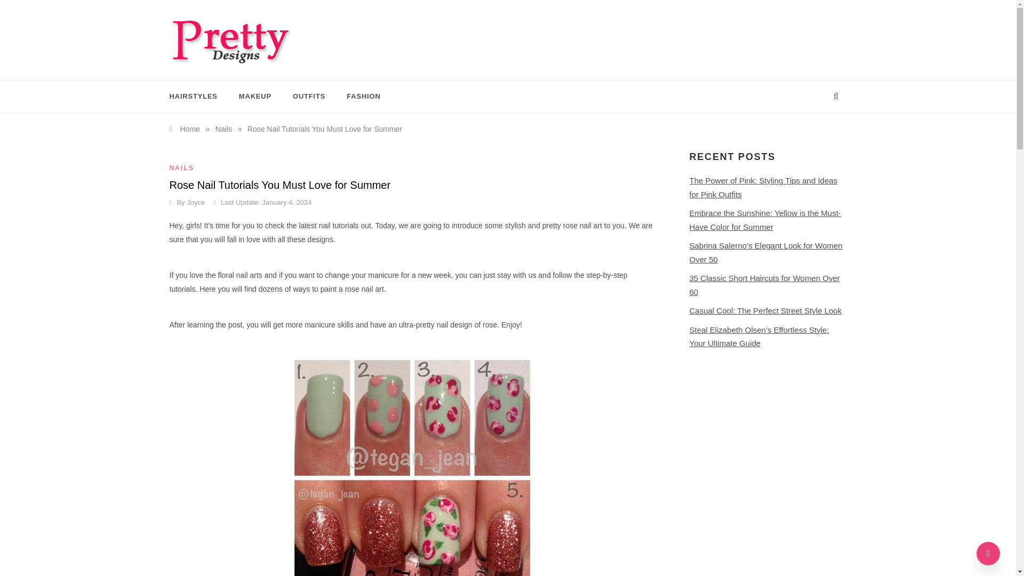 The image size is (1024, 576). Describe the element at coordinates (185, 129) in the screenshot. I see `Home` at that location.